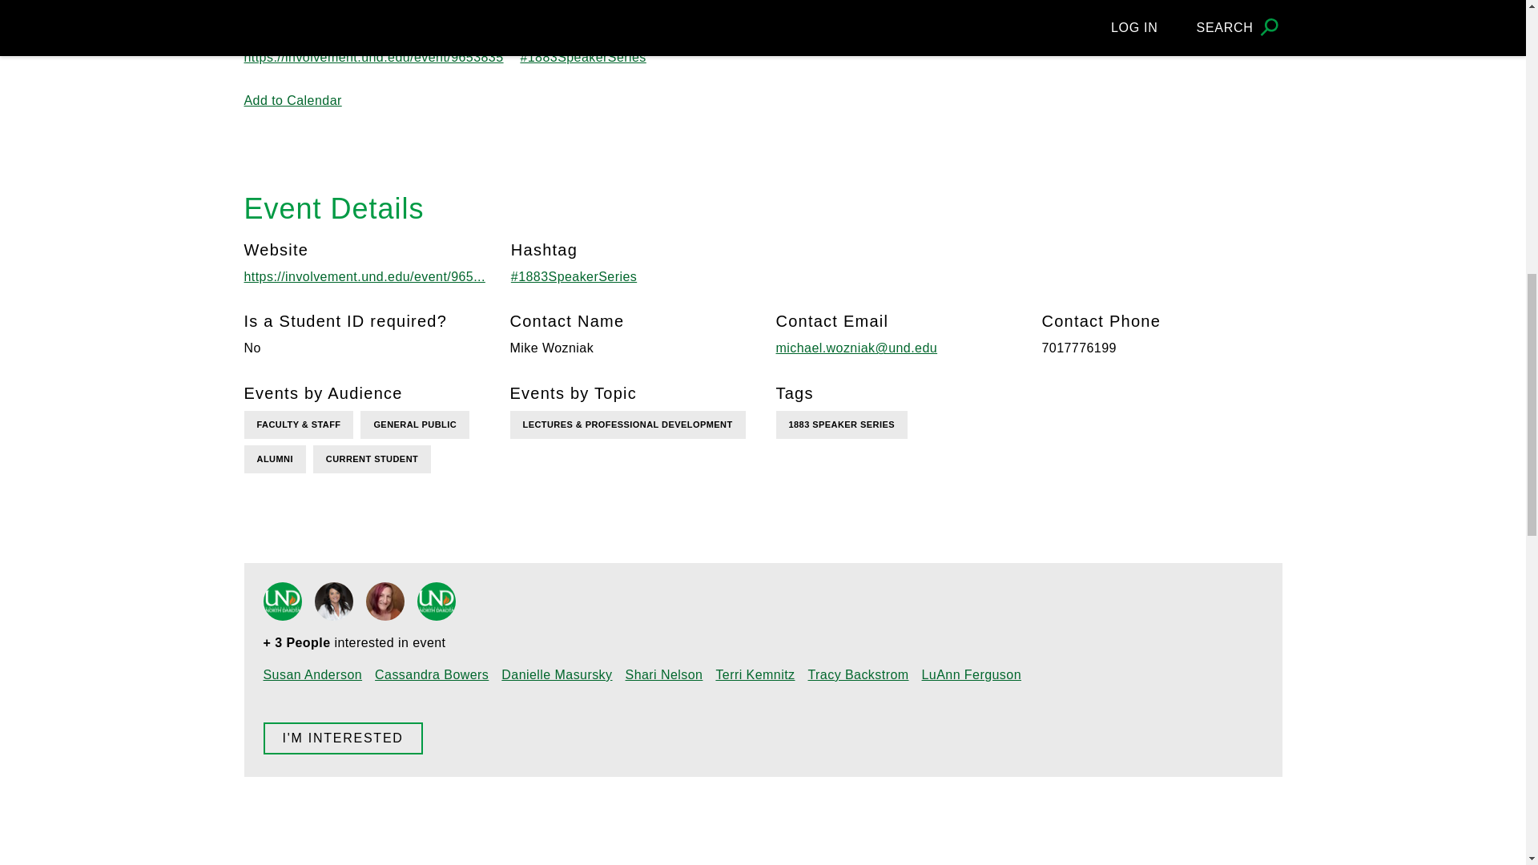 The height and width of the screenshot is (865, 1538). I want to click on Danielle Masursky, so click(384, 601).